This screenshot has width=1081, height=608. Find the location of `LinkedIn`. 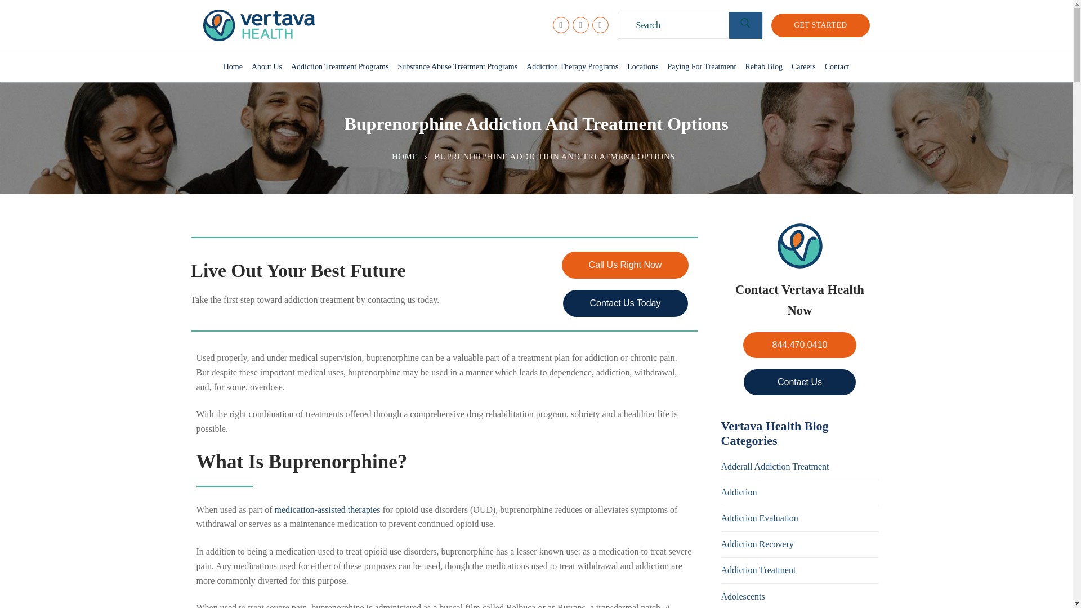

LinkedIn is located at coordinates (600, 25).